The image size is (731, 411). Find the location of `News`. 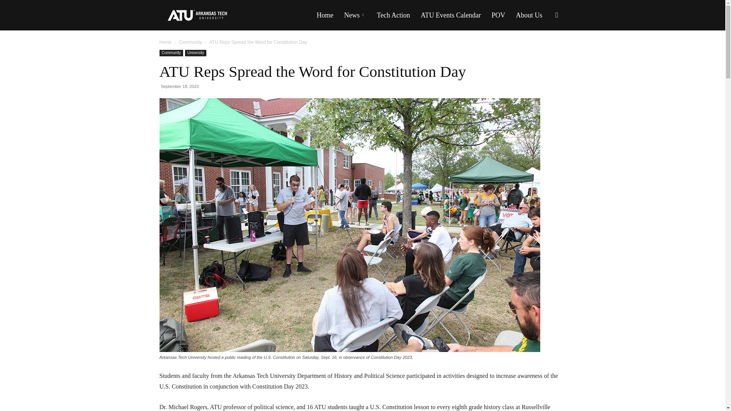

News is located at coordinates (355, 15).